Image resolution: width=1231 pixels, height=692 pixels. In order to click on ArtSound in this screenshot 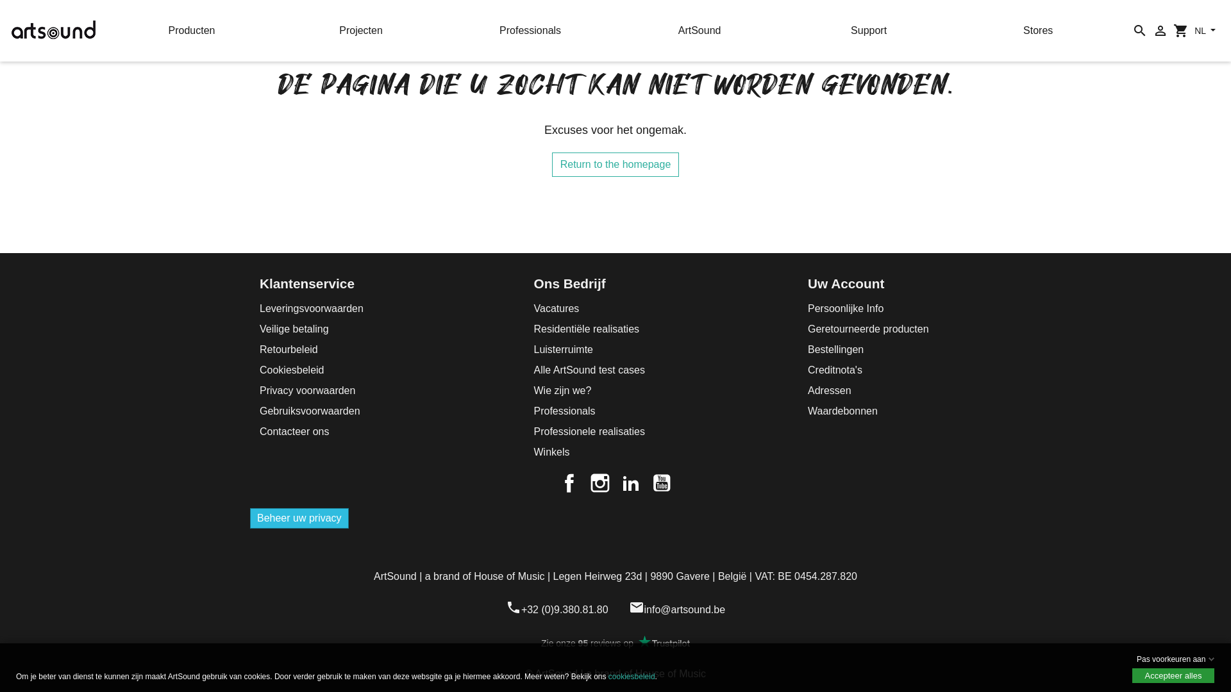, I will do `click(699, 31)`.